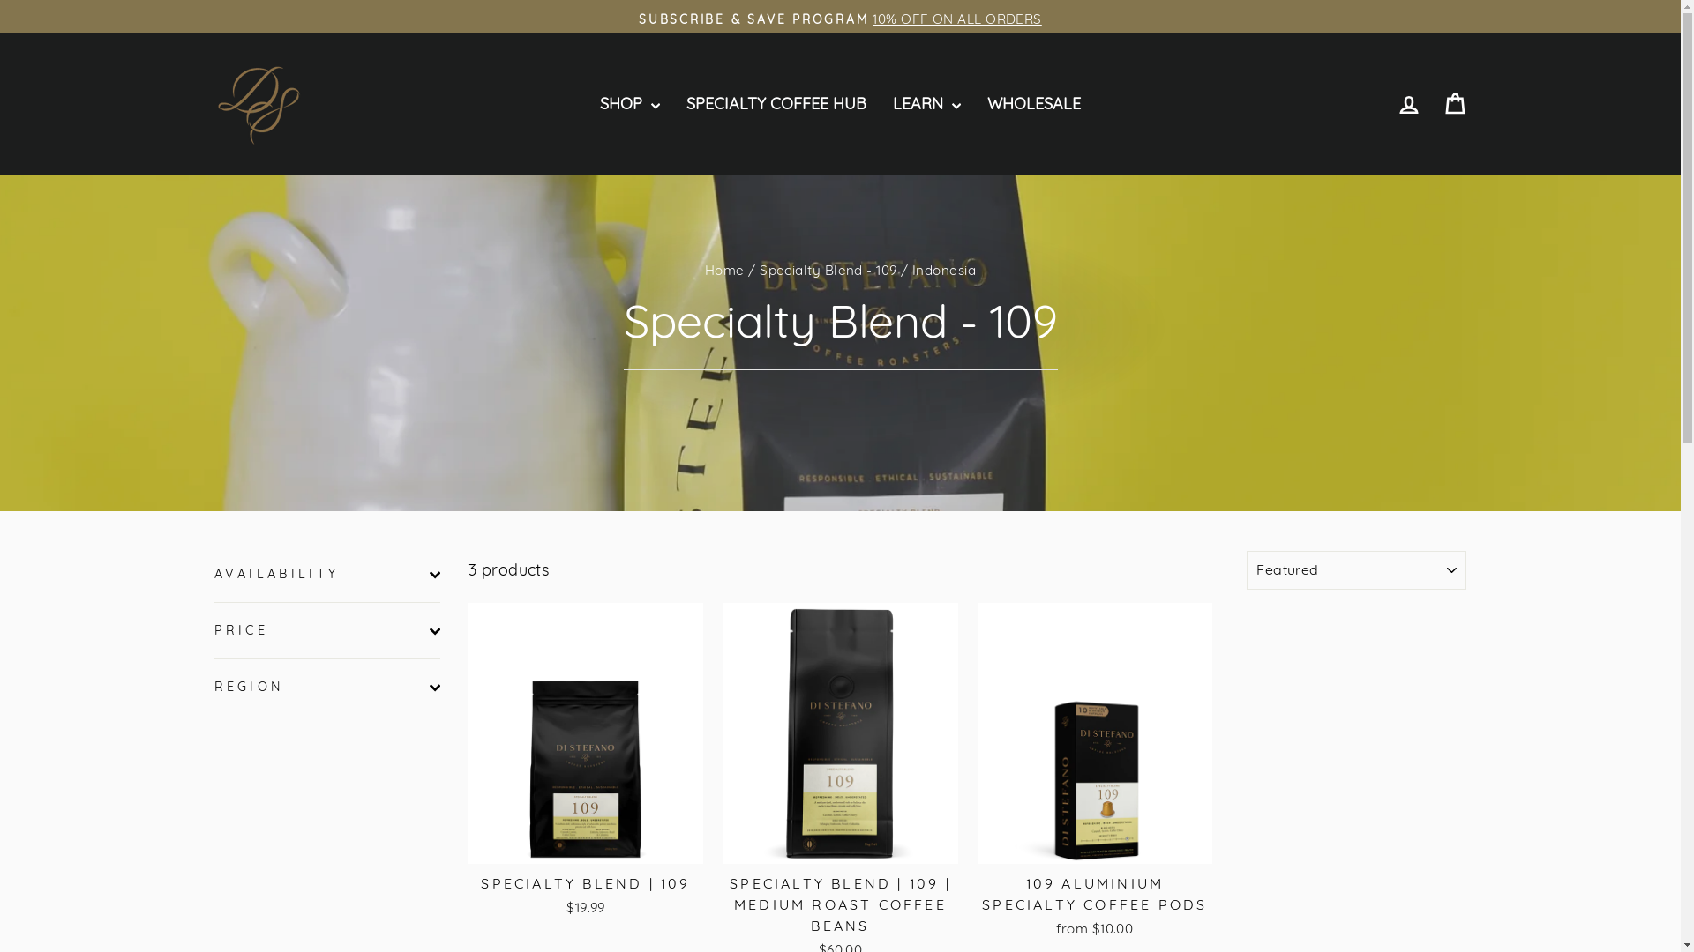 Image resolution: width=1694 pixels, height=952 pixels. Describe the element at coordinates (1454, 104) in the screenshot. I see `CART` at that location.